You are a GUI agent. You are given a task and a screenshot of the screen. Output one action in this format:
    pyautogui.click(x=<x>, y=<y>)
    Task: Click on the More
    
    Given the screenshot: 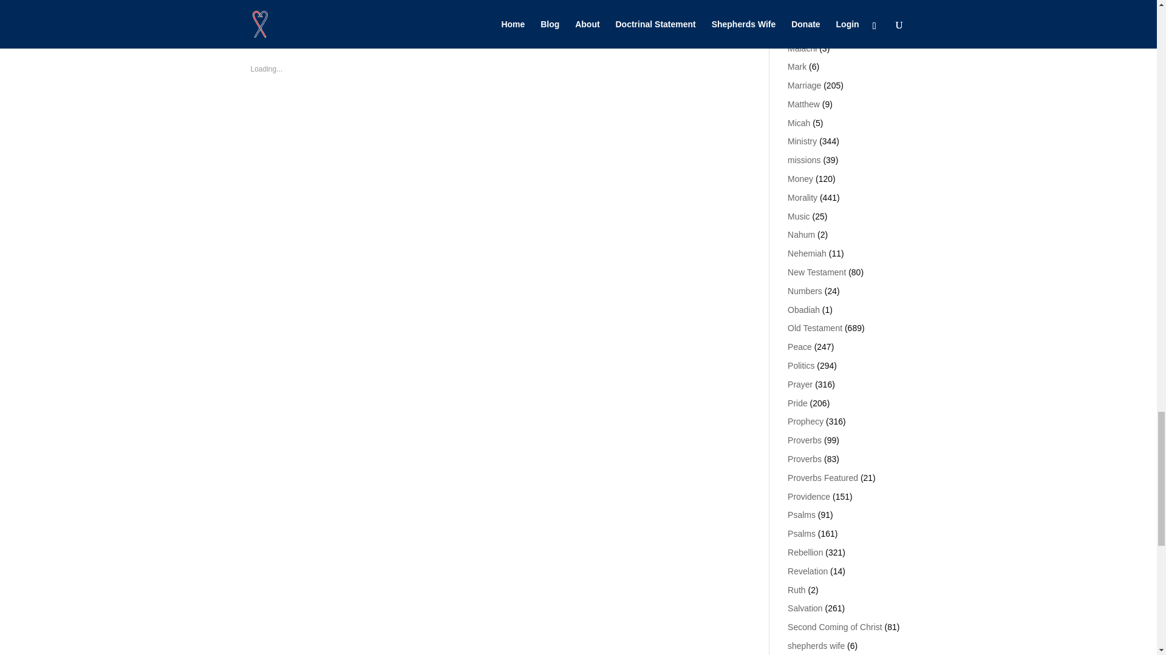 What is the action you would take?
    pyautogui.click(x=554, y=7)
    